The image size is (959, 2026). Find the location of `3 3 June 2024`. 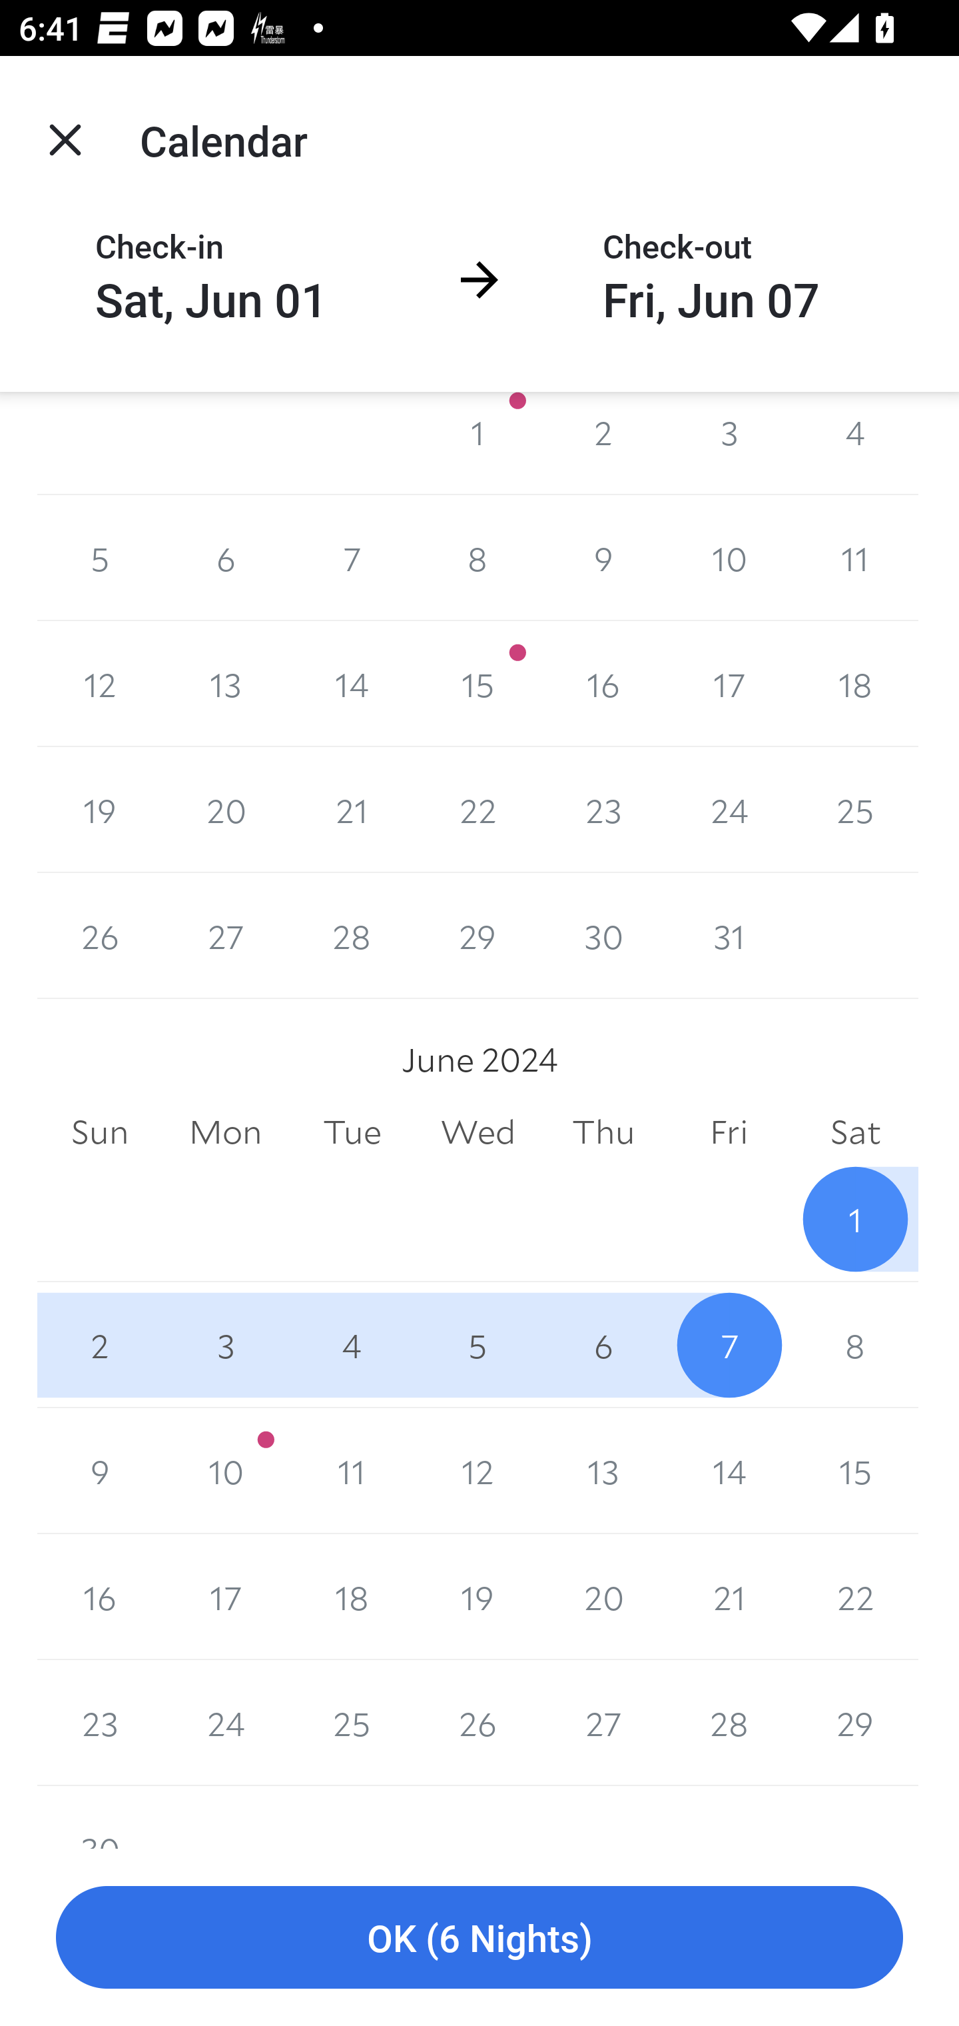

3 3 June 2024 is located at coordinates (225, 1345).